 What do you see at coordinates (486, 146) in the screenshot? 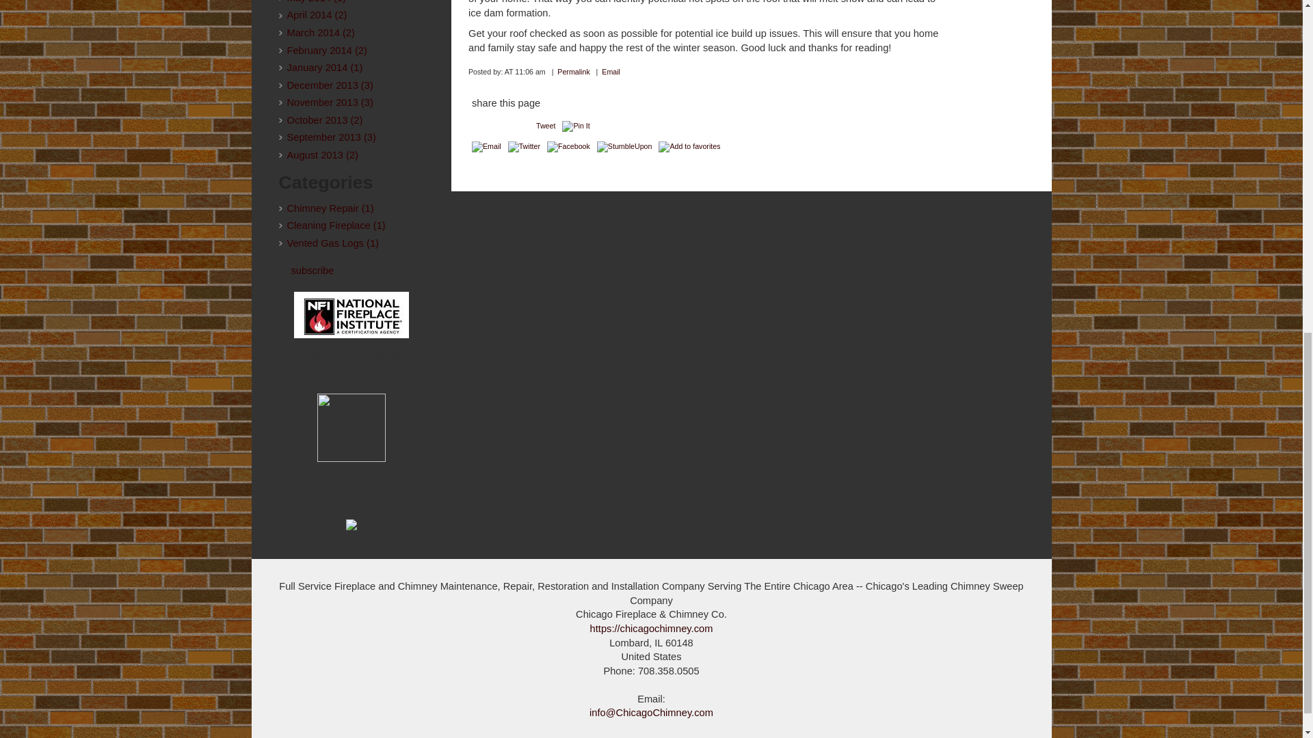
I see `Email` at bounding box center [486, 146].